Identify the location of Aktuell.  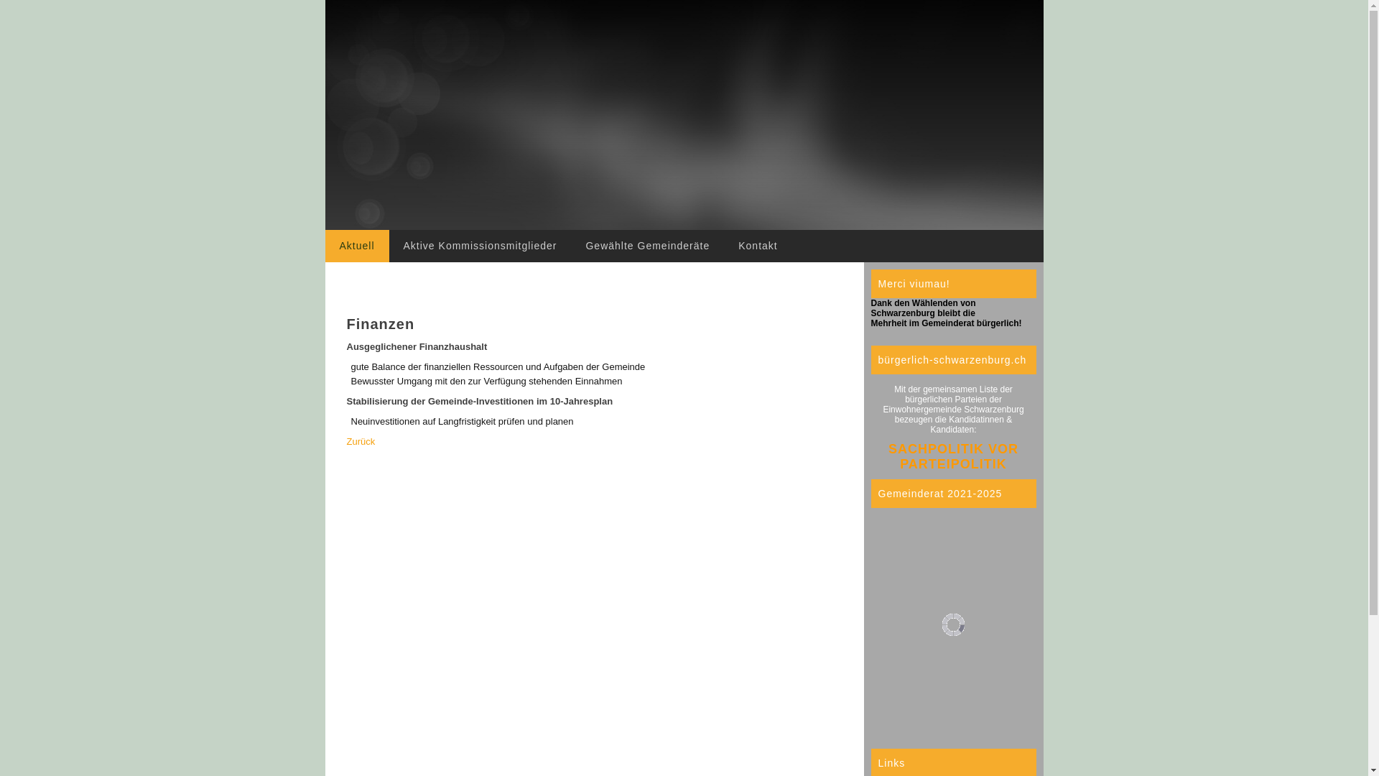
(356, 246).